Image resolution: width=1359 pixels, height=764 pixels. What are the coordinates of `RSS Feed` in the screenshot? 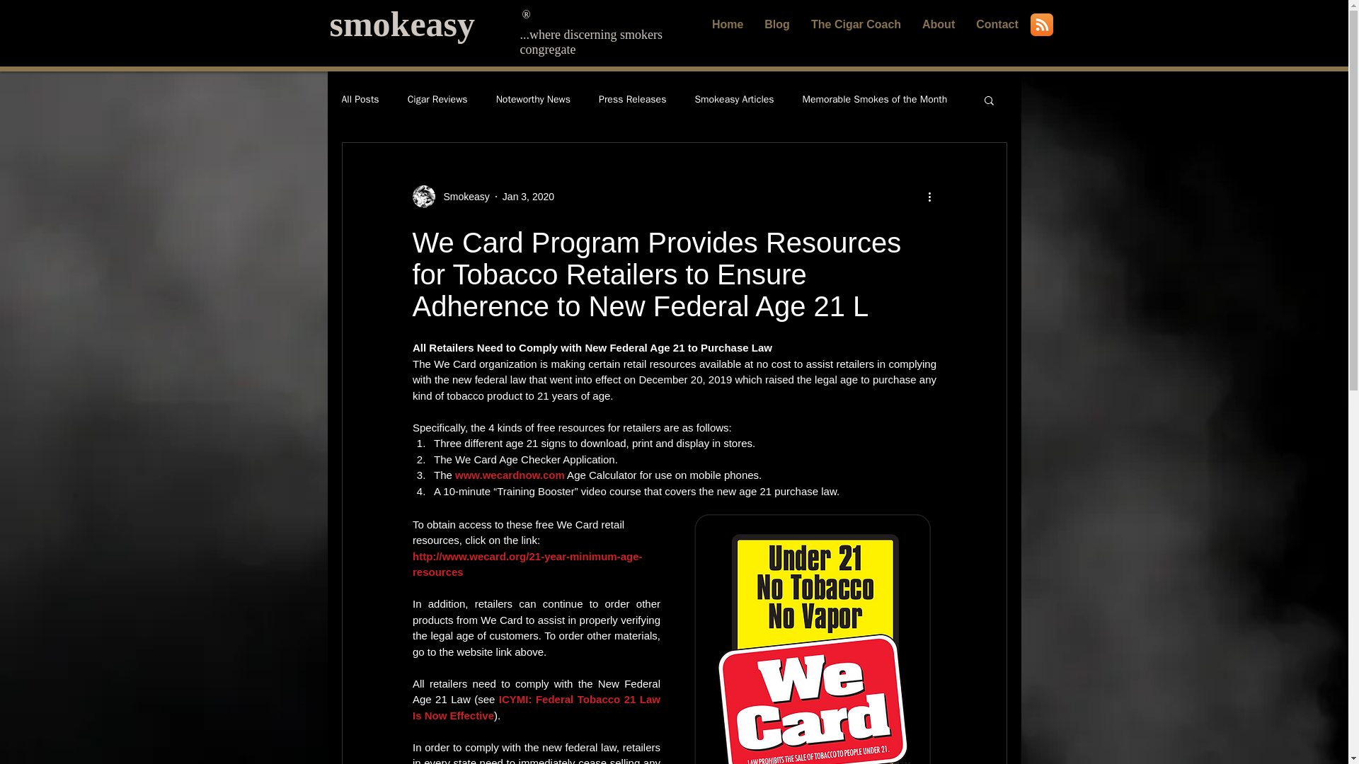 It's located at (1042, 24).